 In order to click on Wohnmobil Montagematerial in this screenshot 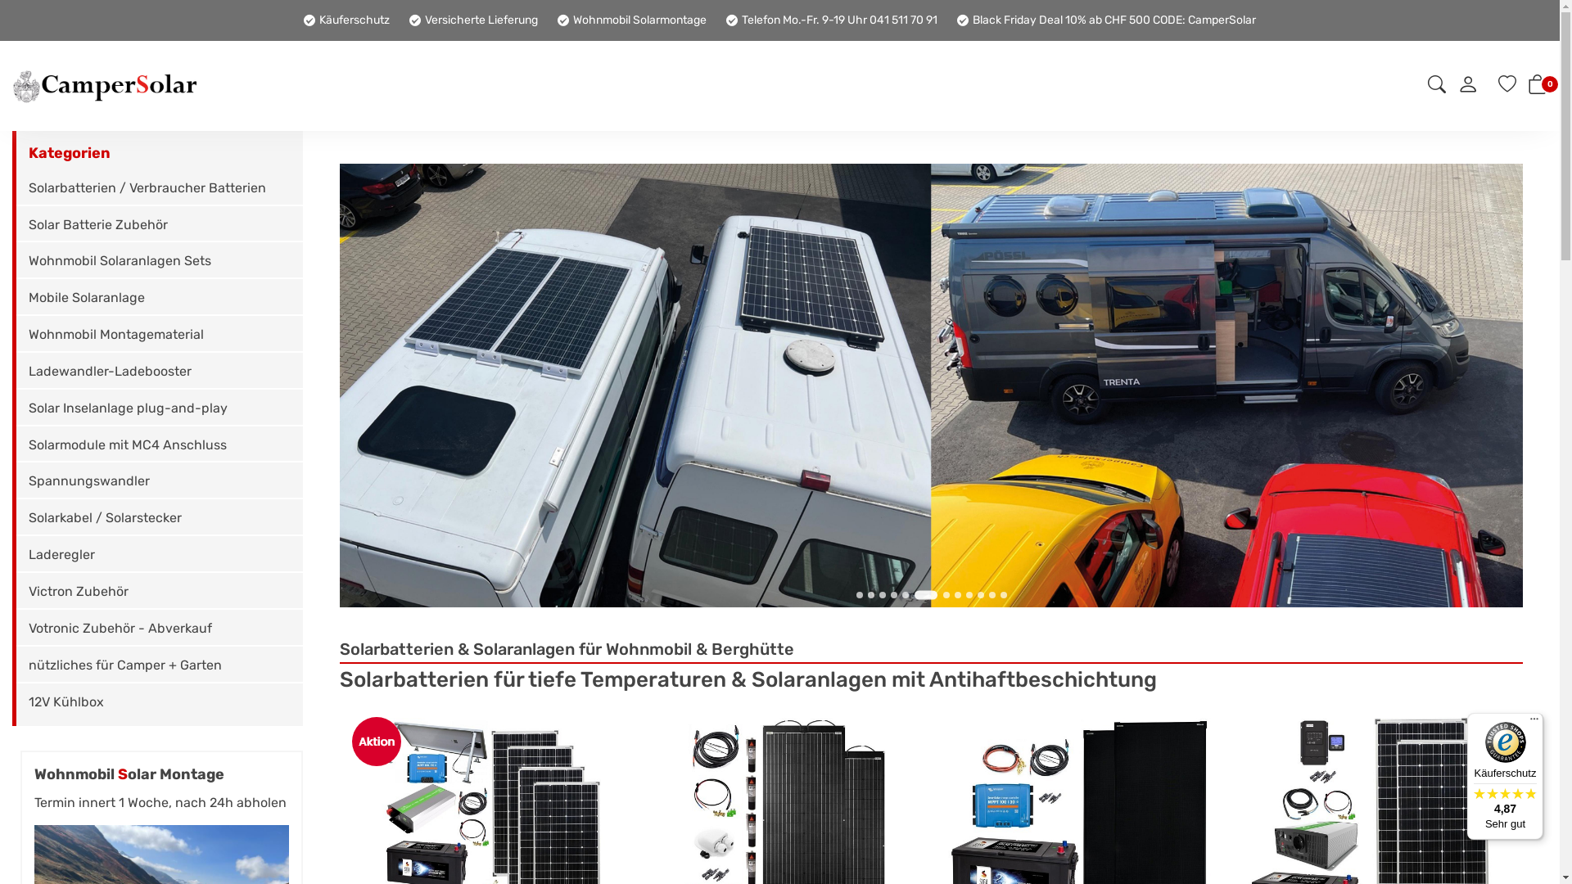, I will do `click(160, 336)`.